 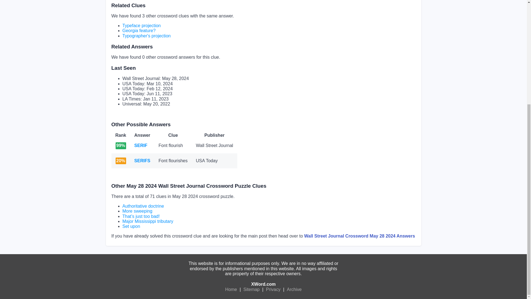 What do you see at coordinates (273, 290) in the screenshot?
I see `Privacy` at bounding box center [273, 290].